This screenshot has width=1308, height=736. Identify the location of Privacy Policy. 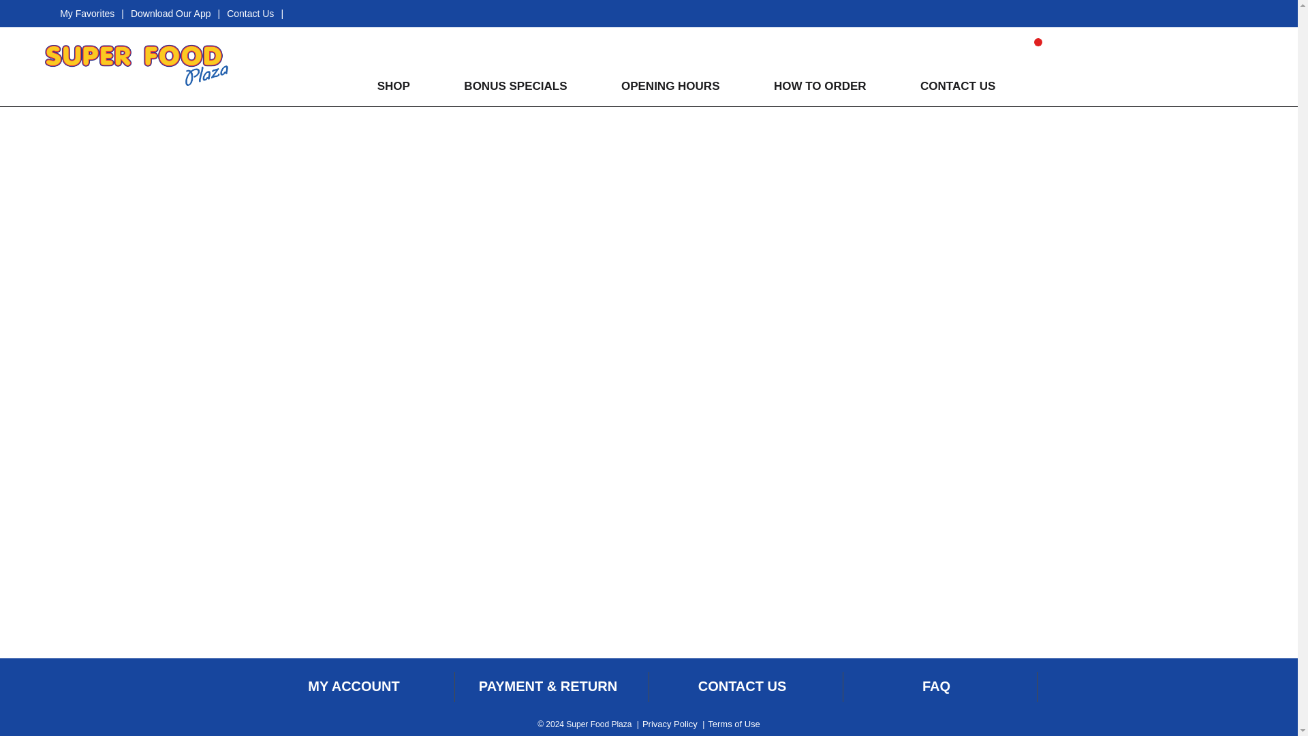
(669, 724).